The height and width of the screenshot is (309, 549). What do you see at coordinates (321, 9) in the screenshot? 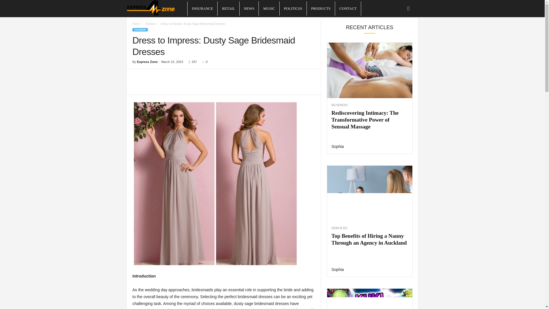
I see `PRODUCTS` at bounding box center [321, 9].